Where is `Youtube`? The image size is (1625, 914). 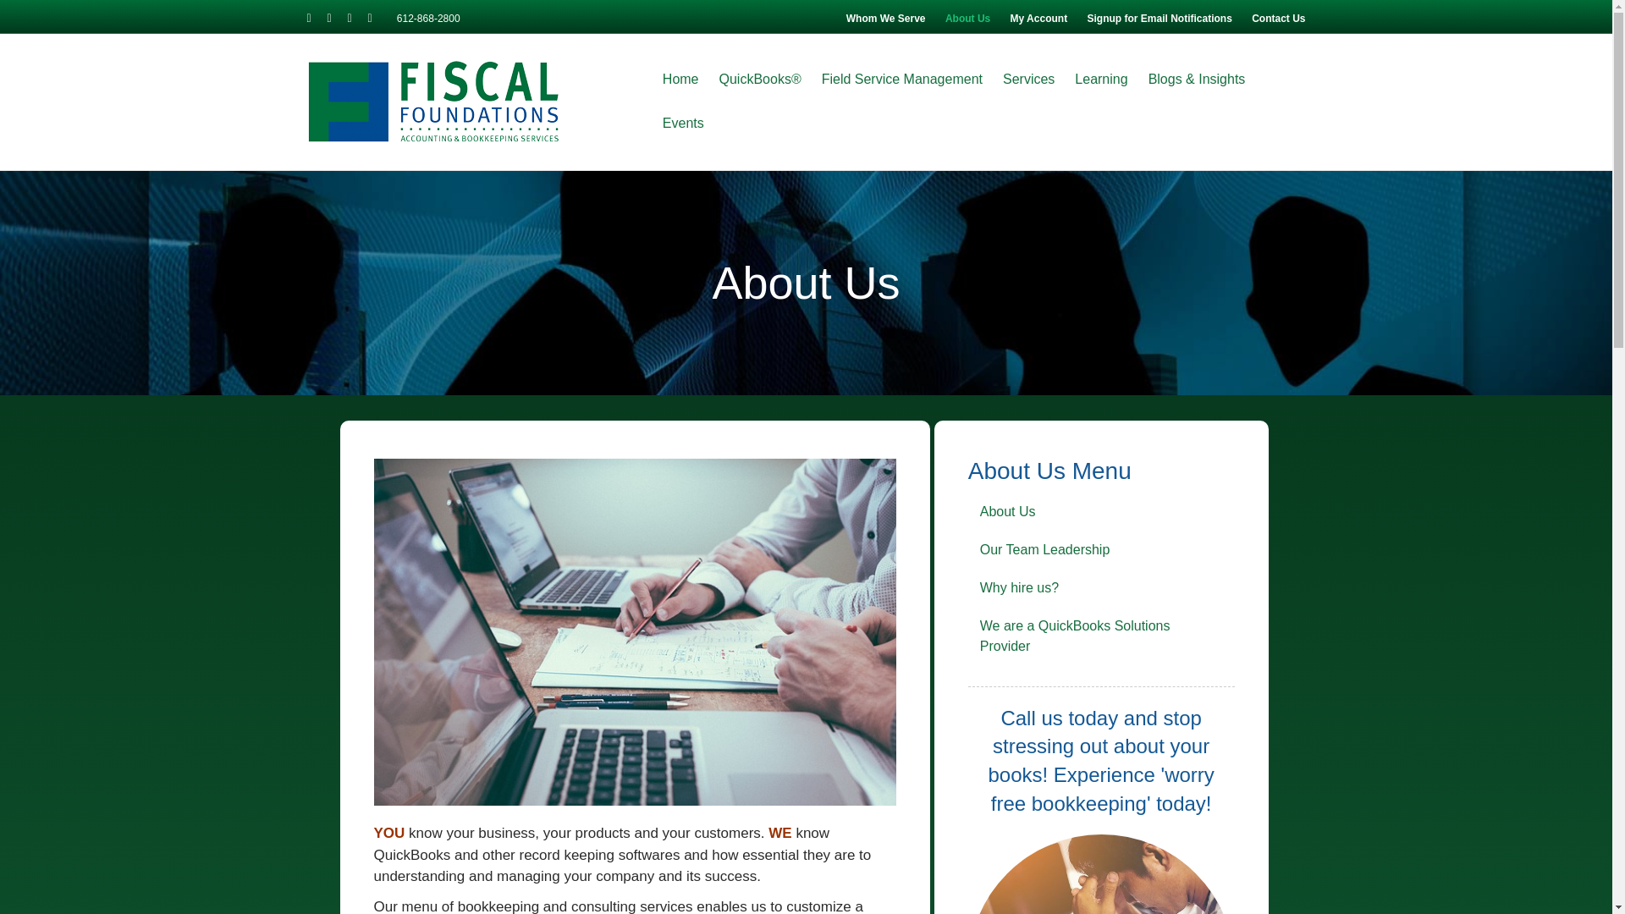 Youtube is located at coordinates (357, 18).